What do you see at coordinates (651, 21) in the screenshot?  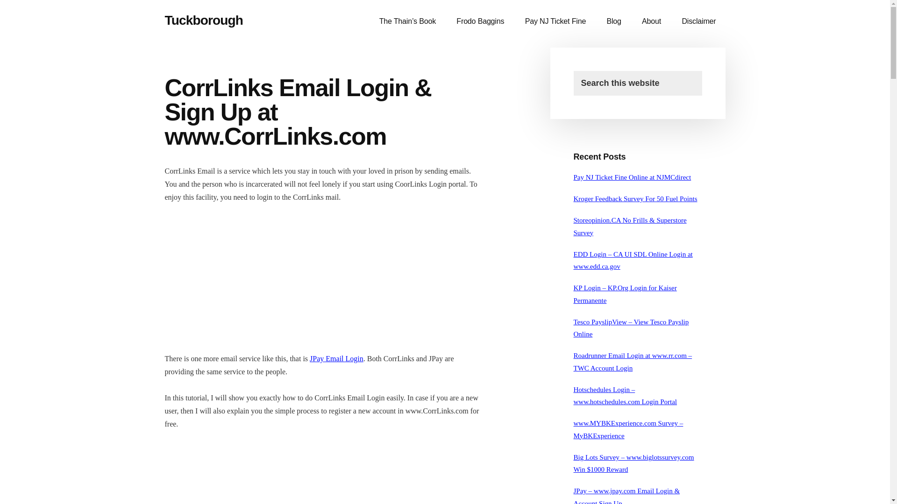 I see `About` at bounding box center [651, 21].